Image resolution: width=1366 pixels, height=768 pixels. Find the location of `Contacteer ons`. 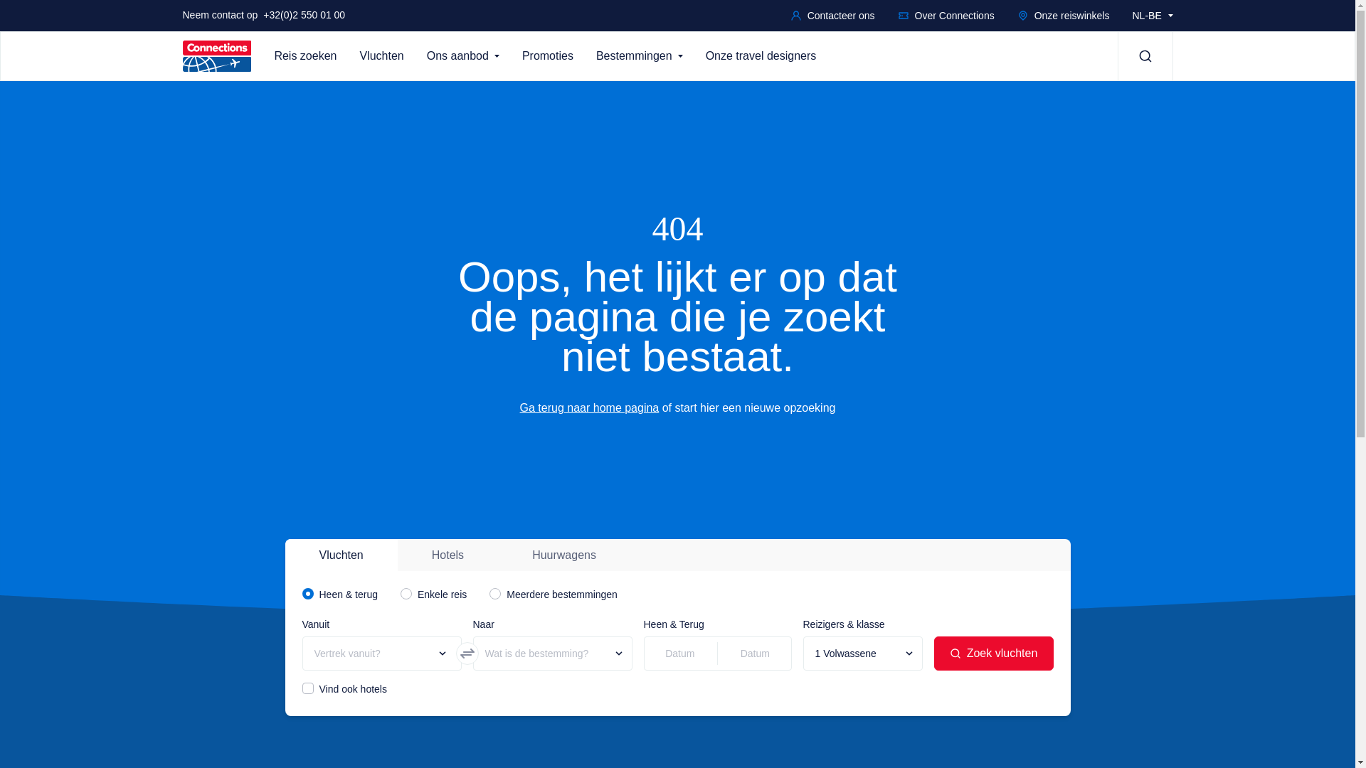

Contacteer ons is located at coordinates (832, 16).